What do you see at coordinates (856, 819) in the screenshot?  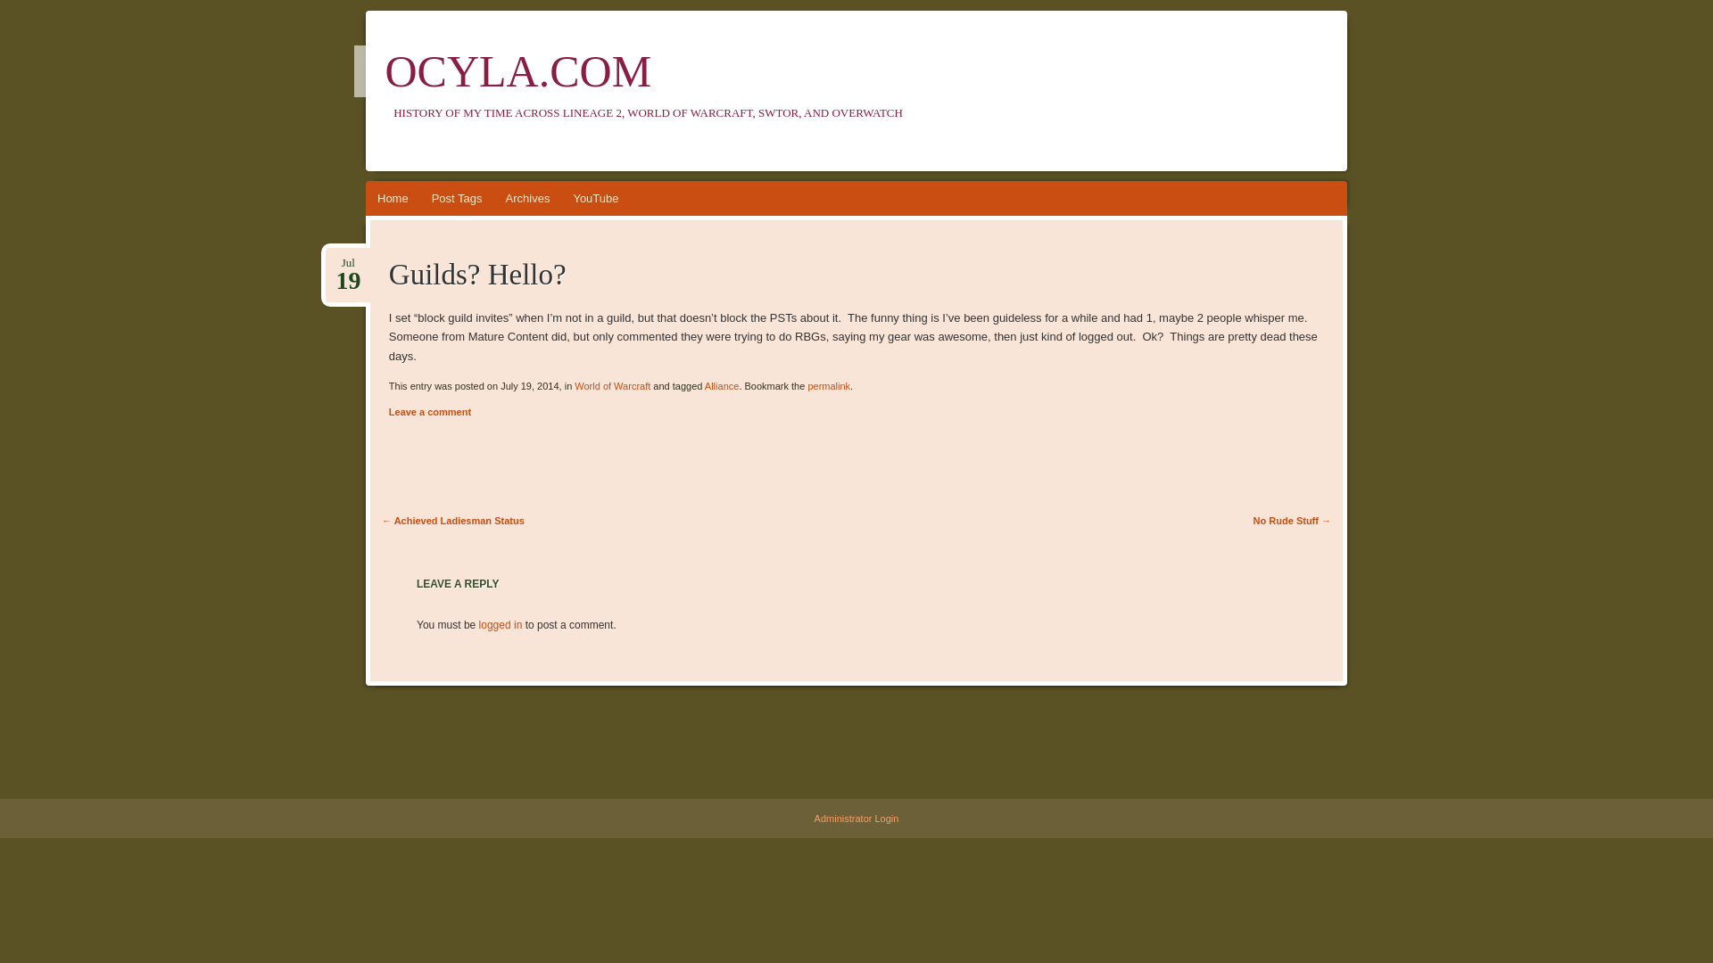 I see `Permalink to Guilds? Hello?` at bounding box center [856, 819].